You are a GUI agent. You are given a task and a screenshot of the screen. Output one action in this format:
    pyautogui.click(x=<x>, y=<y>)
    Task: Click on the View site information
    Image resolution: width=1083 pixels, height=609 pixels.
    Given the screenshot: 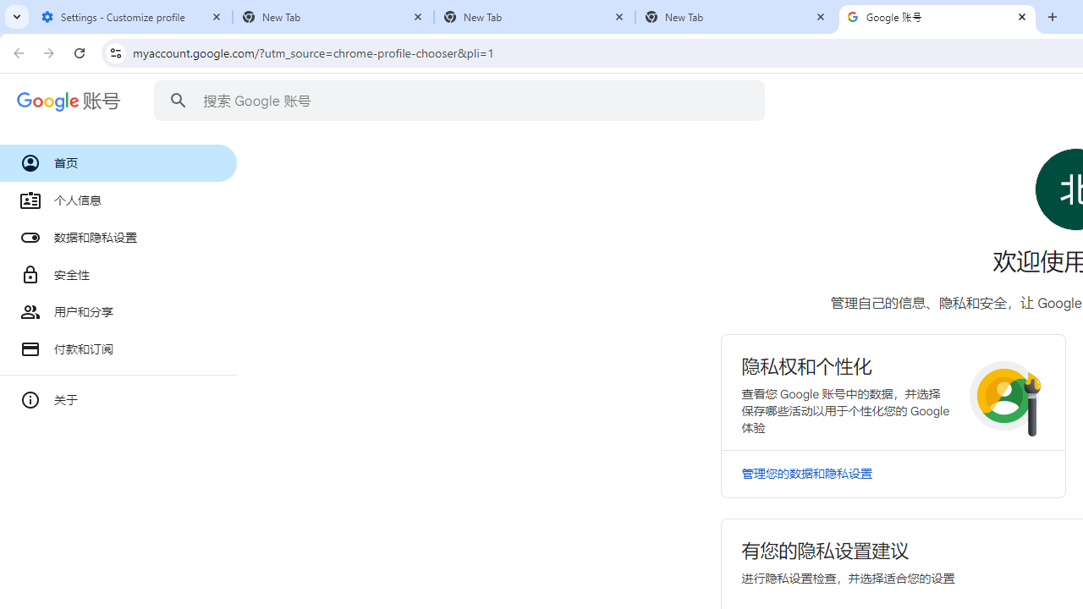 What is the action you would take?
    pyautogui.click(x=115, y=52)
    